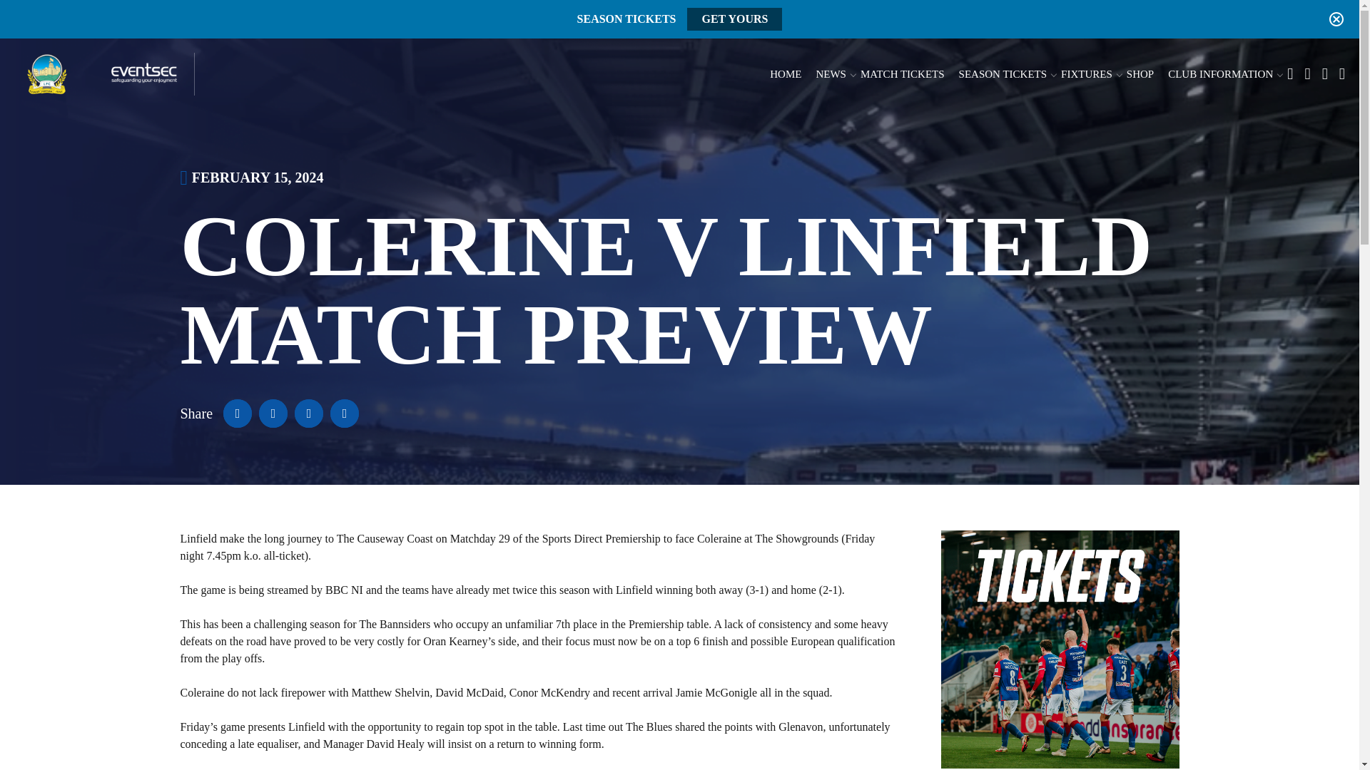 The height and width of the screenshot is (770, 1370). Describe the element at coordinates (1003, 74) in the screenshot. I see `SEASON TICKETS` at that location.